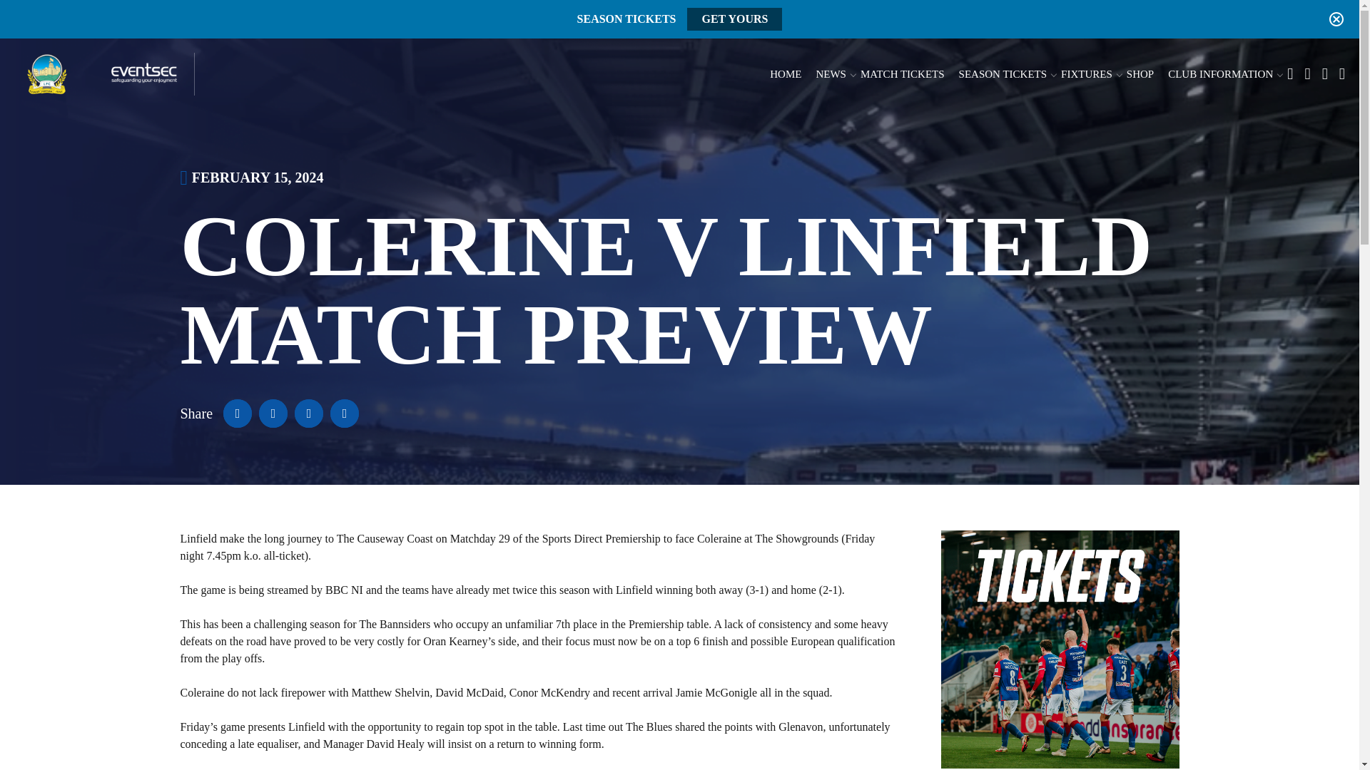 The height and width of the screenshot is (770, 1370). Describe the element at coordinates (1003, 74) in the screenshot. I see `SEASON TICKETS` at that location.